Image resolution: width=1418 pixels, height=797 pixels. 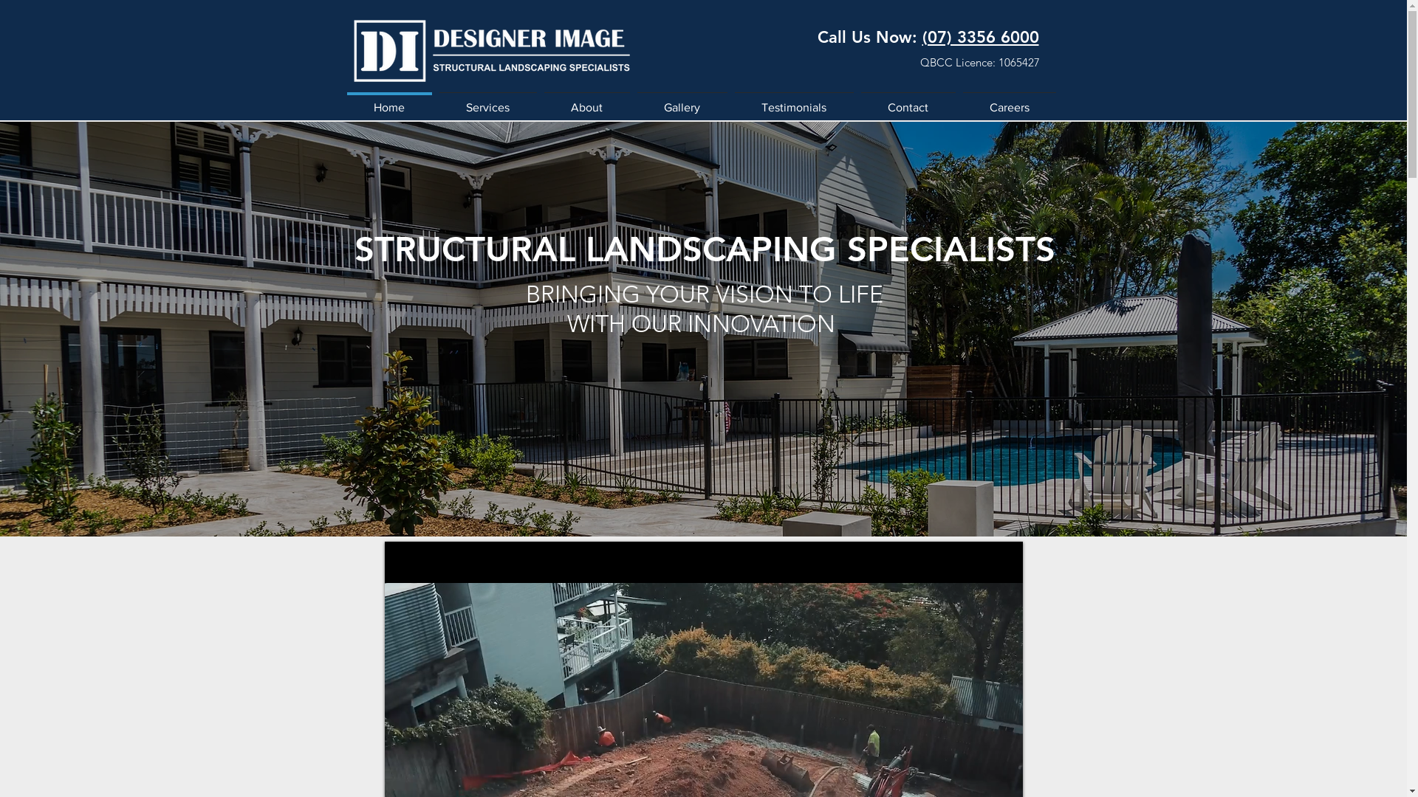 I want to click on Contact, so click(x=908, y=100).